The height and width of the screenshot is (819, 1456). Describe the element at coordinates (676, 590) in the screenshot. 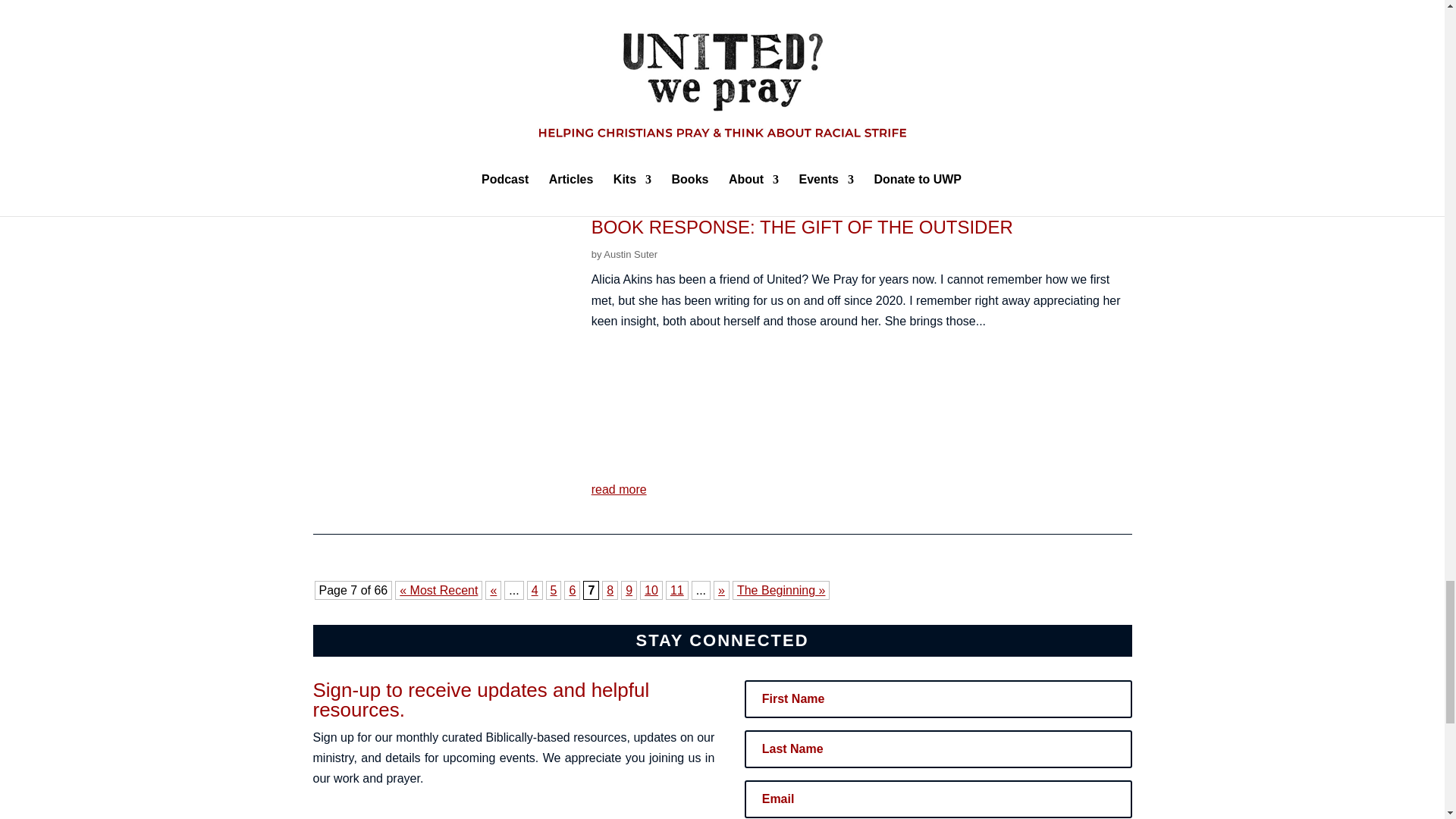

I see `Page 11` at that location.